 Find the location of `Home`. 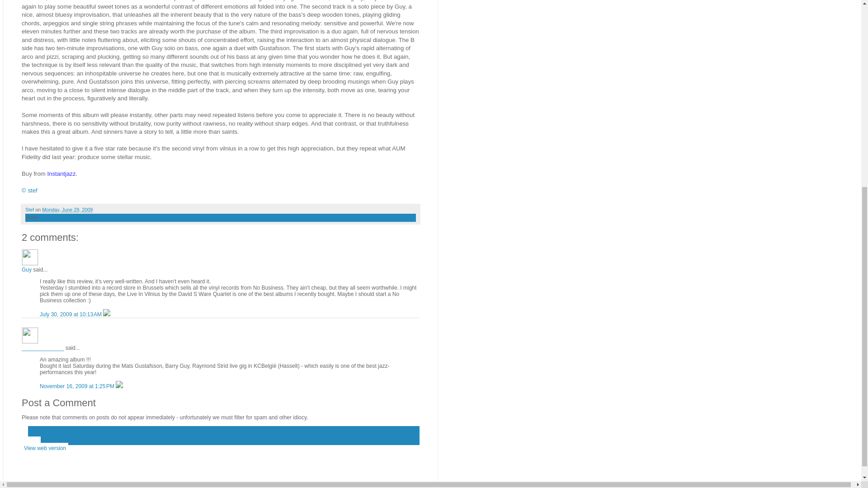

Home is located at coordinates (31, 442).